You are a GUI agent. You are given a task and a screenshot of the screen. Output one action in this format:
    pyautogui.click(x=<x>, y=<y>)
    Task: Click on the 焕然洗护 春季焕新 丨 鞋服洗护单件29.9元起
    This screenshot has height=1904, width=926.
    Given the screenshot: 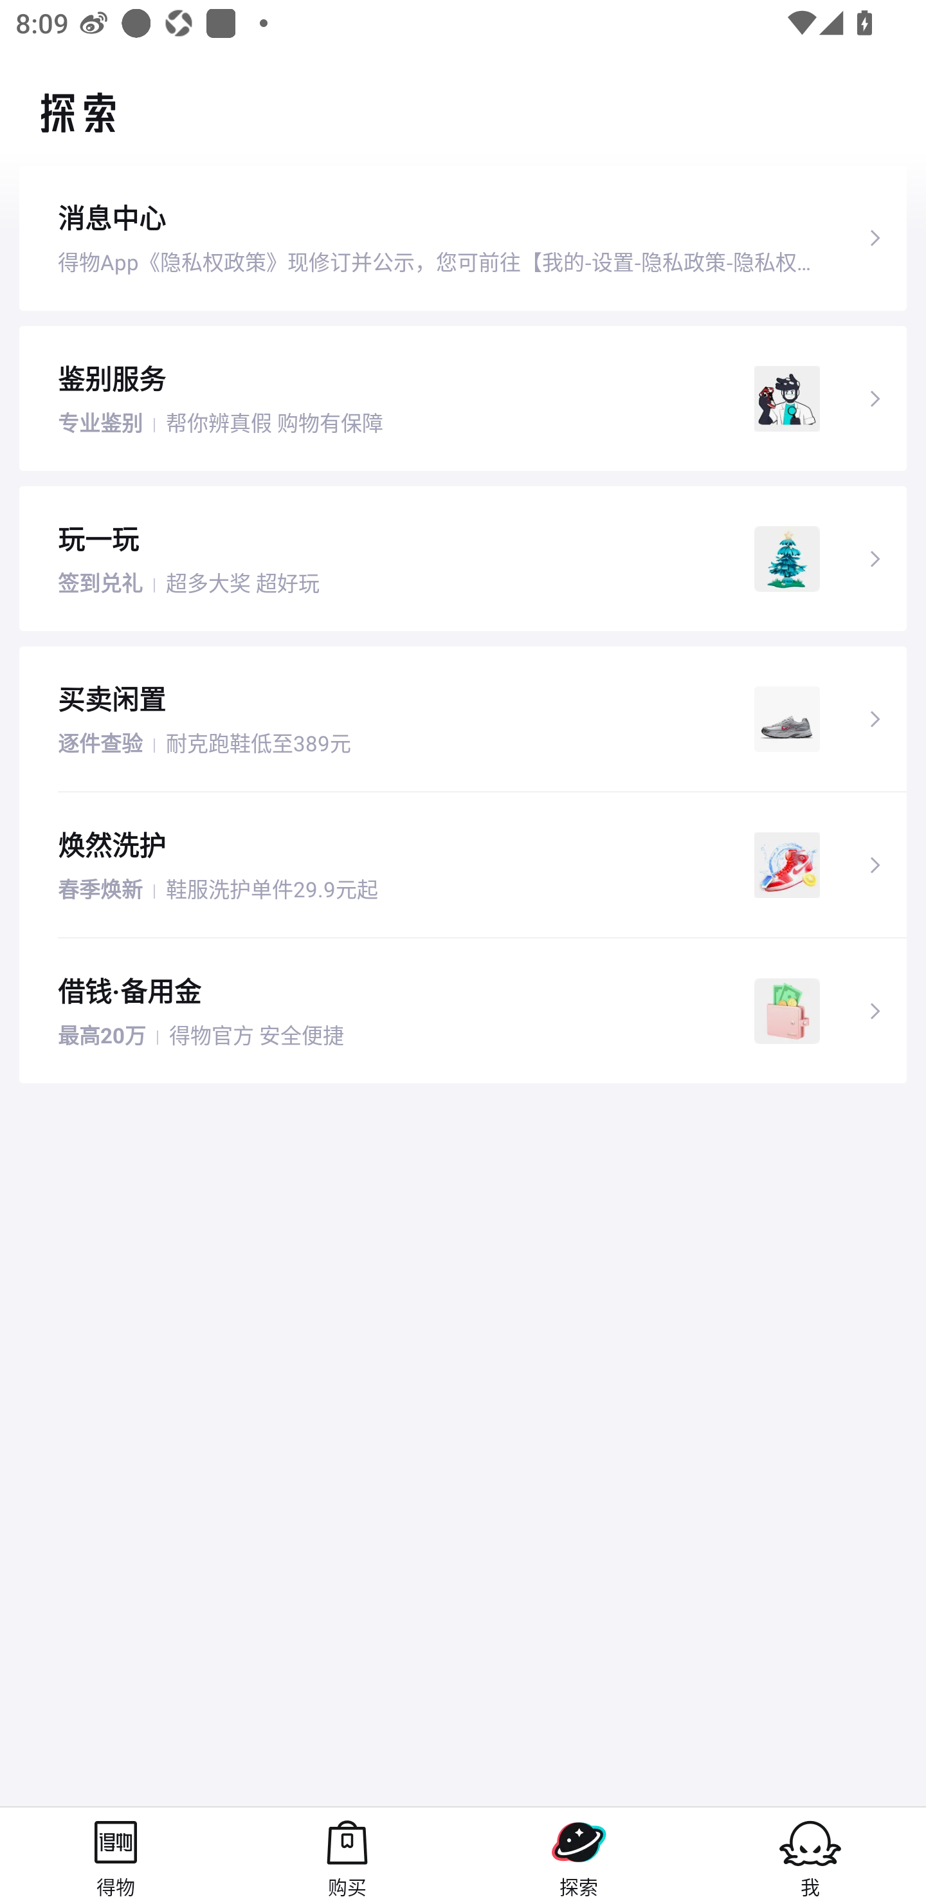 What is the action you would take?
    pyautogui.click(x=463, y=865)
    